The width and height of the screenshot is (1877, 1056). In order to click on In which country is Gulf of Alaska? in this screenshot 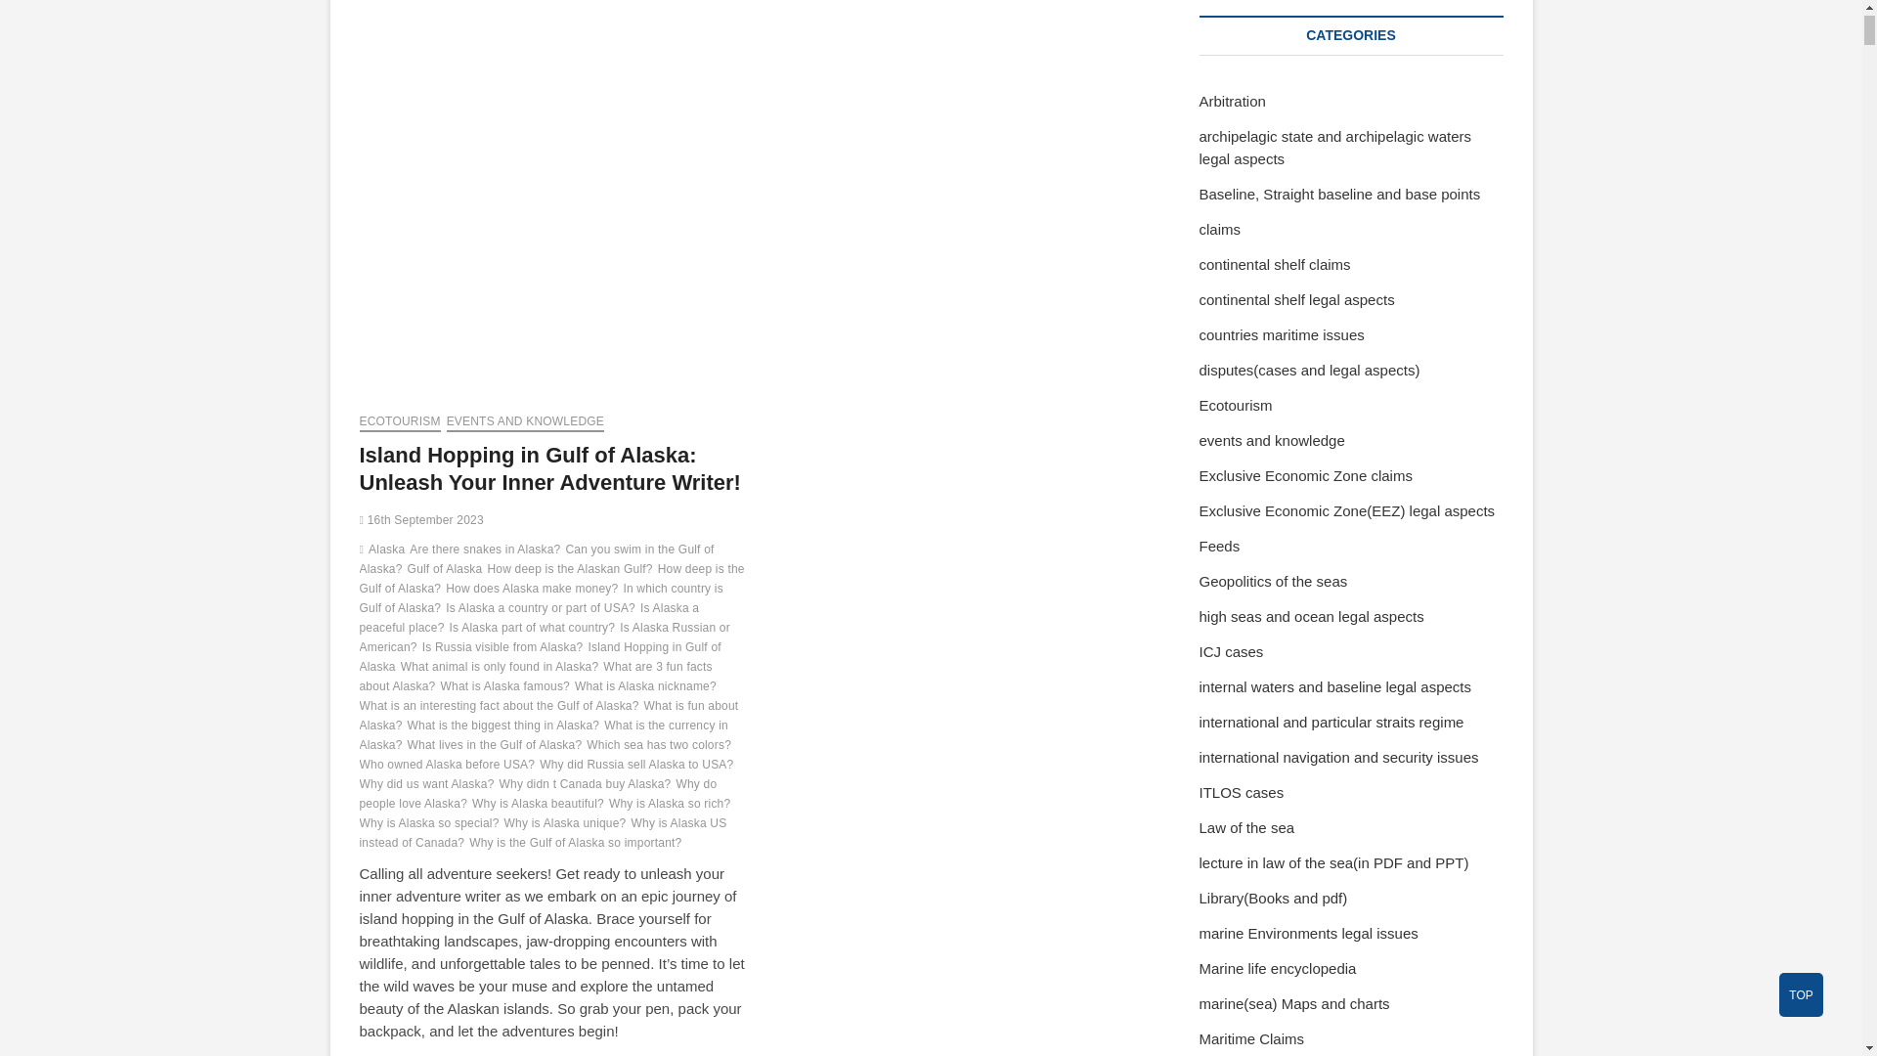, I will do `click(542, 600)`.